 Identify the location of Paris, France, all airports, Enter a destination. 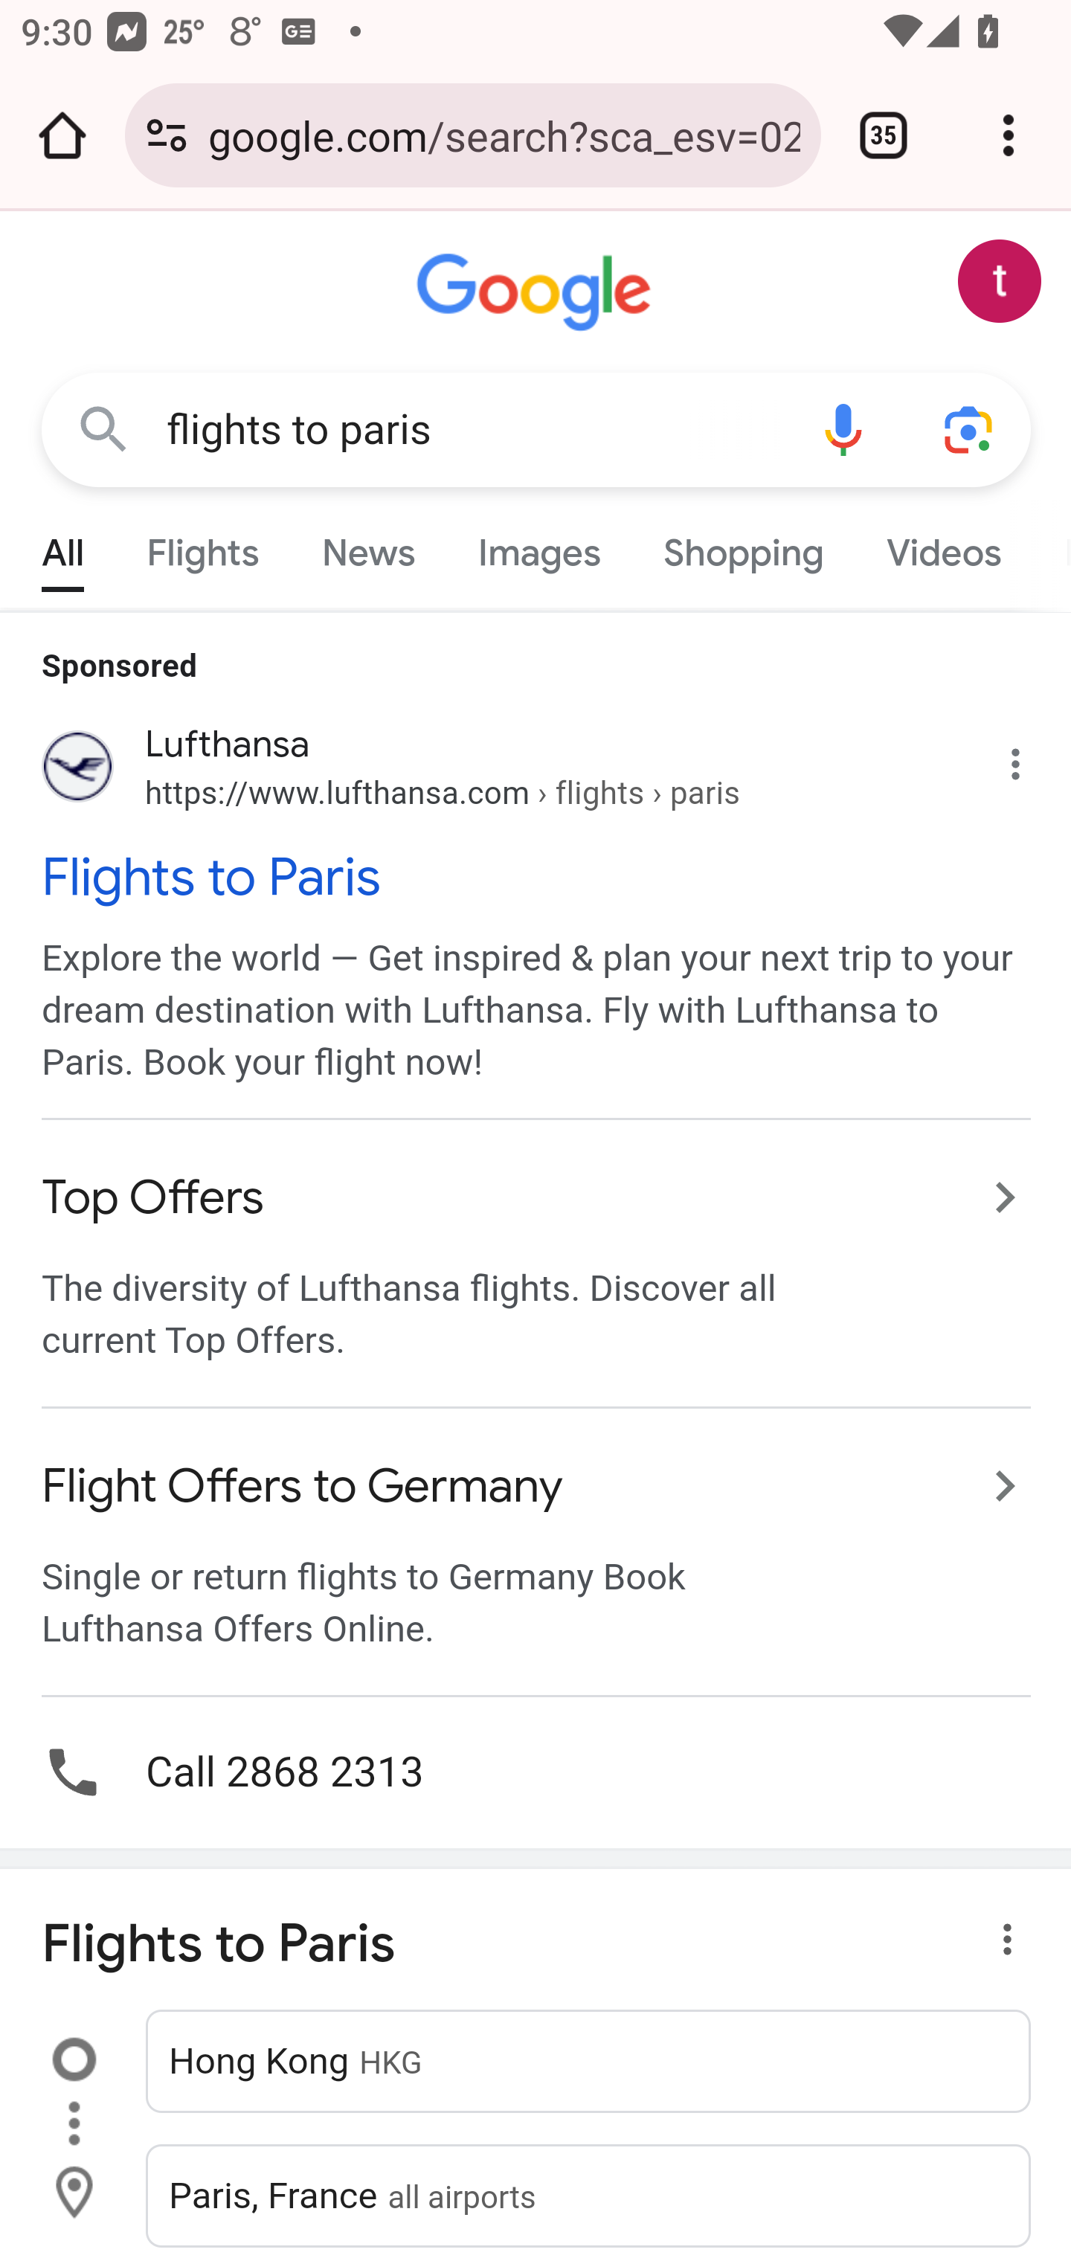
(589, 2195).